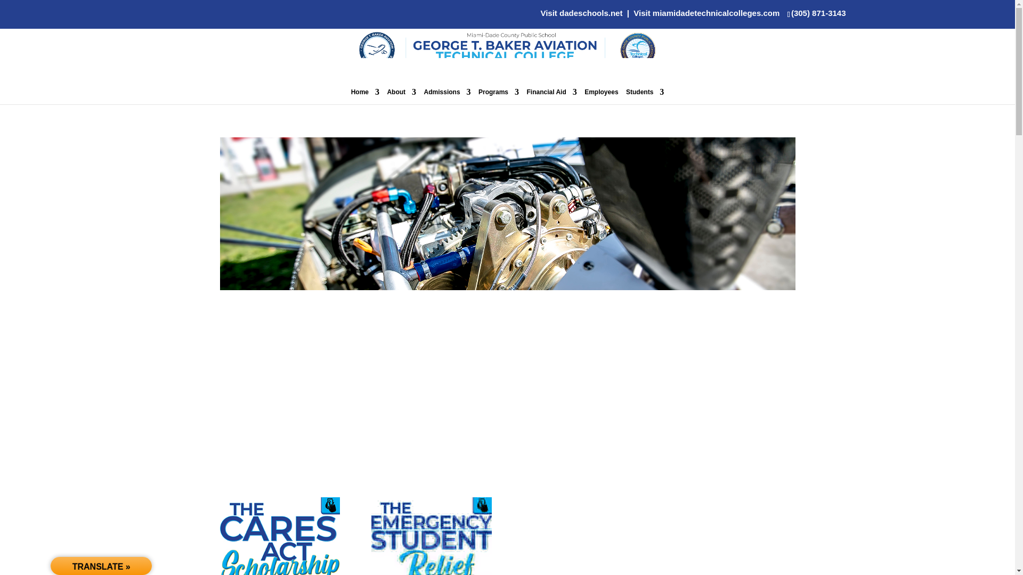 The image size is (1023, 575). I want to click on Visit miamidadetechnicalcolleges.com, so click(707, 13).